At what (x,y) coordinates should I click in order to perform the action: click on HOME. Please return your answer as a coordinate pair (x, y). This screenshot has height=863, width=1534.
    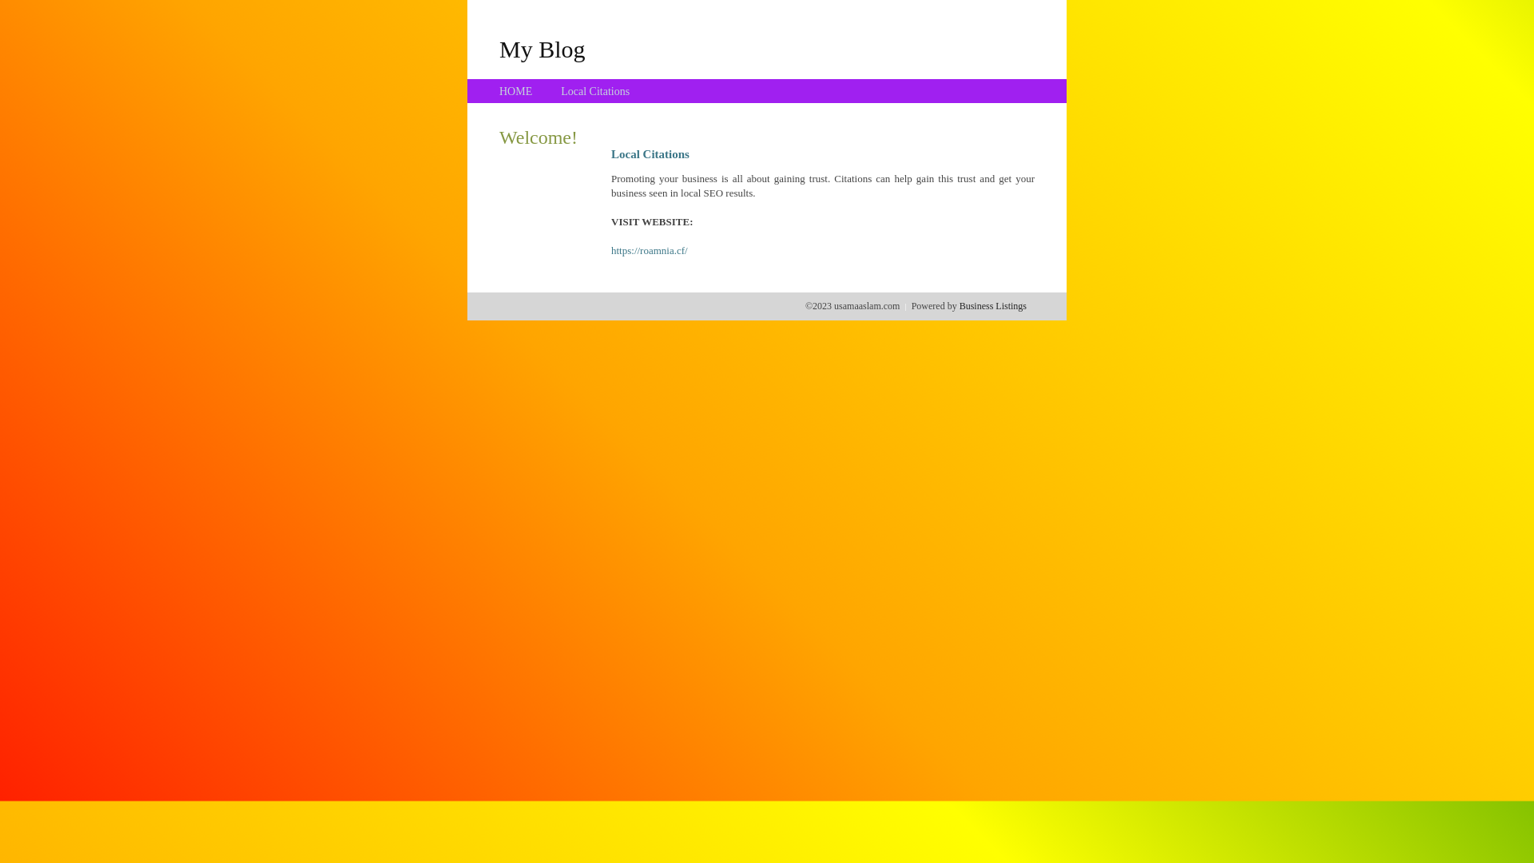
    Looking at the image, I should click on (516, 91).